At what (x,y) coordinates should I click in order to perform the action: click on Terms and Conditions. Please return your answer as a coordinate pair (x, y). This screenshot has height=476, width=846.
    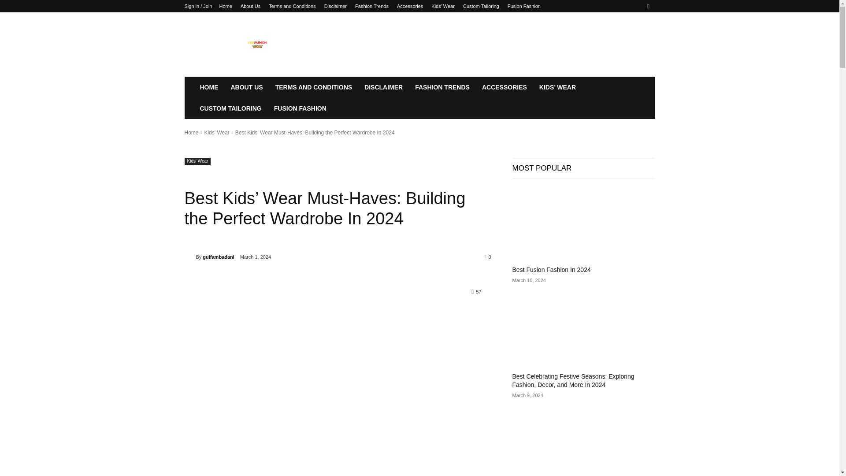
    Looking at the image, I should click on (292, 6).